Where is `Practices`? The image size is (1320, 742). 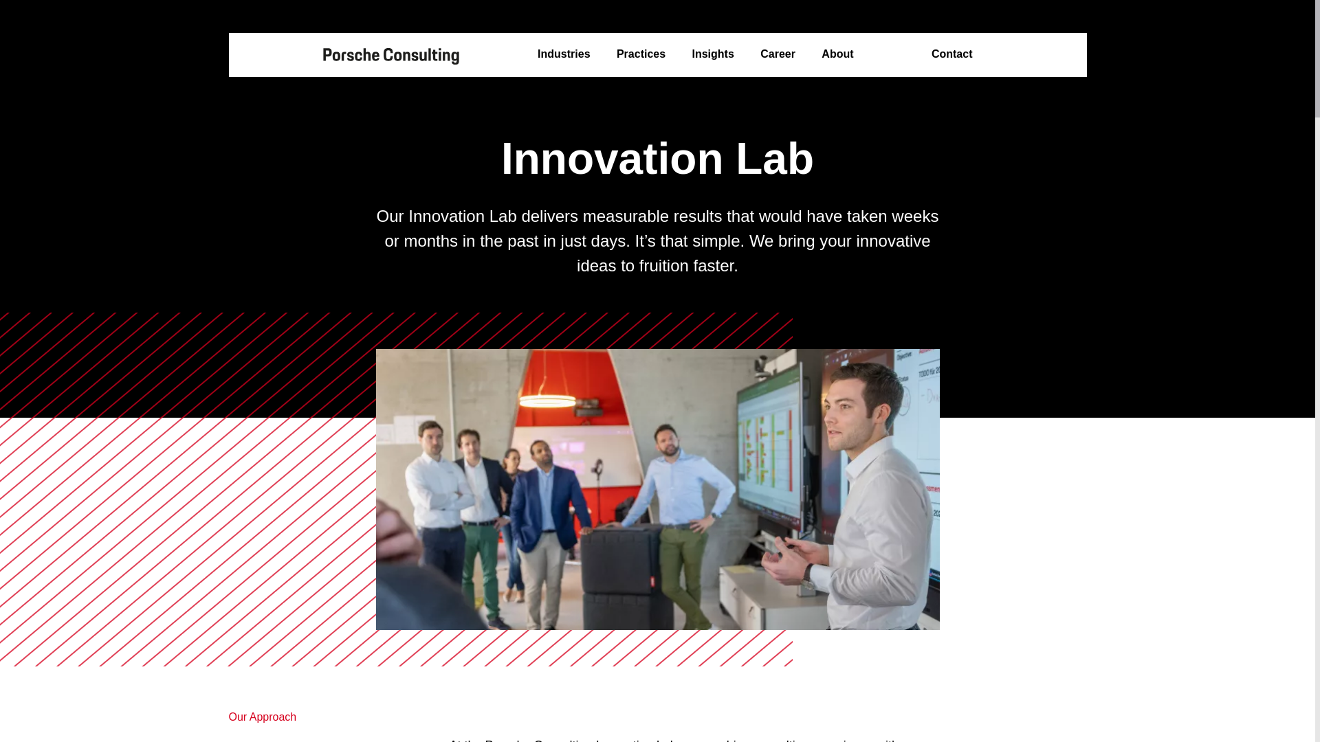
Practices is located at coordinates (641, 54).